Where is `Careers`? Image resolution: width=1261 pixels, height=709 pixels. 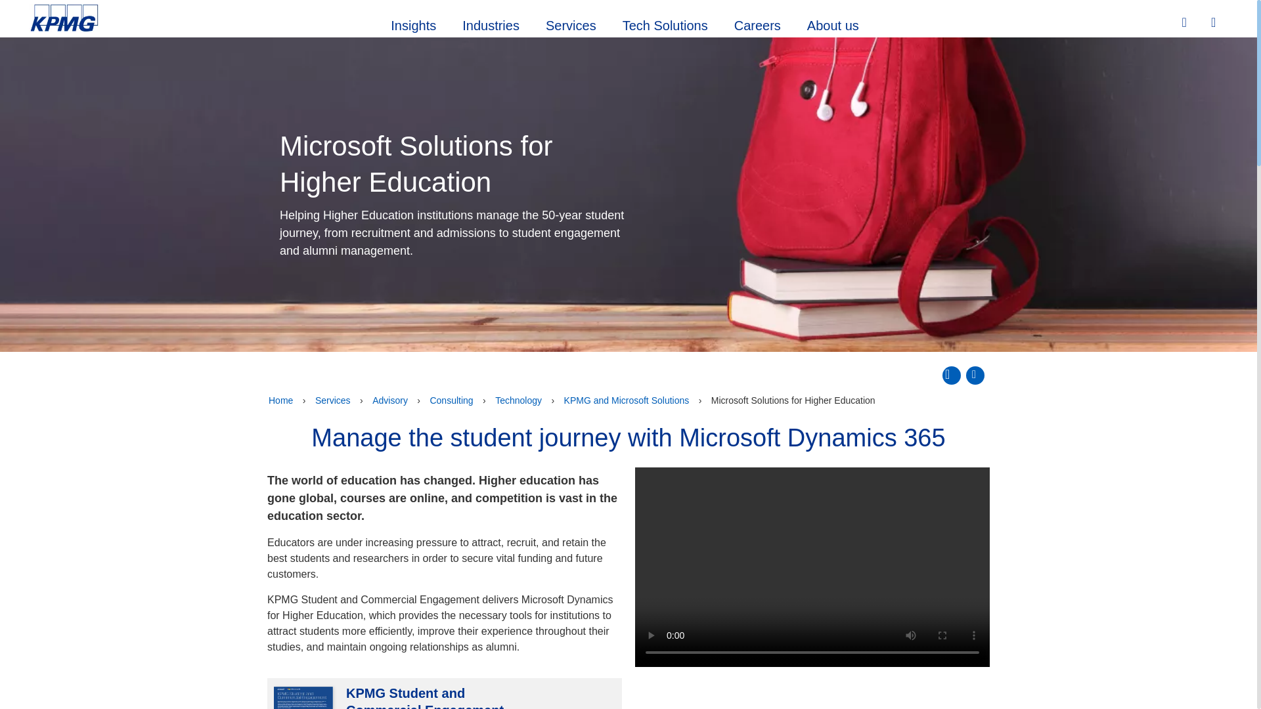 Careers is located at coordinates (758, 24).